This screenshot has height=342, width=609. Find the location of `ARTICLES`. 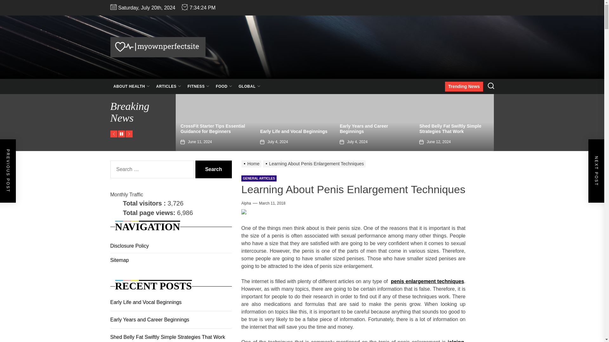

ARTICLES is located at coordinates (168, 86).